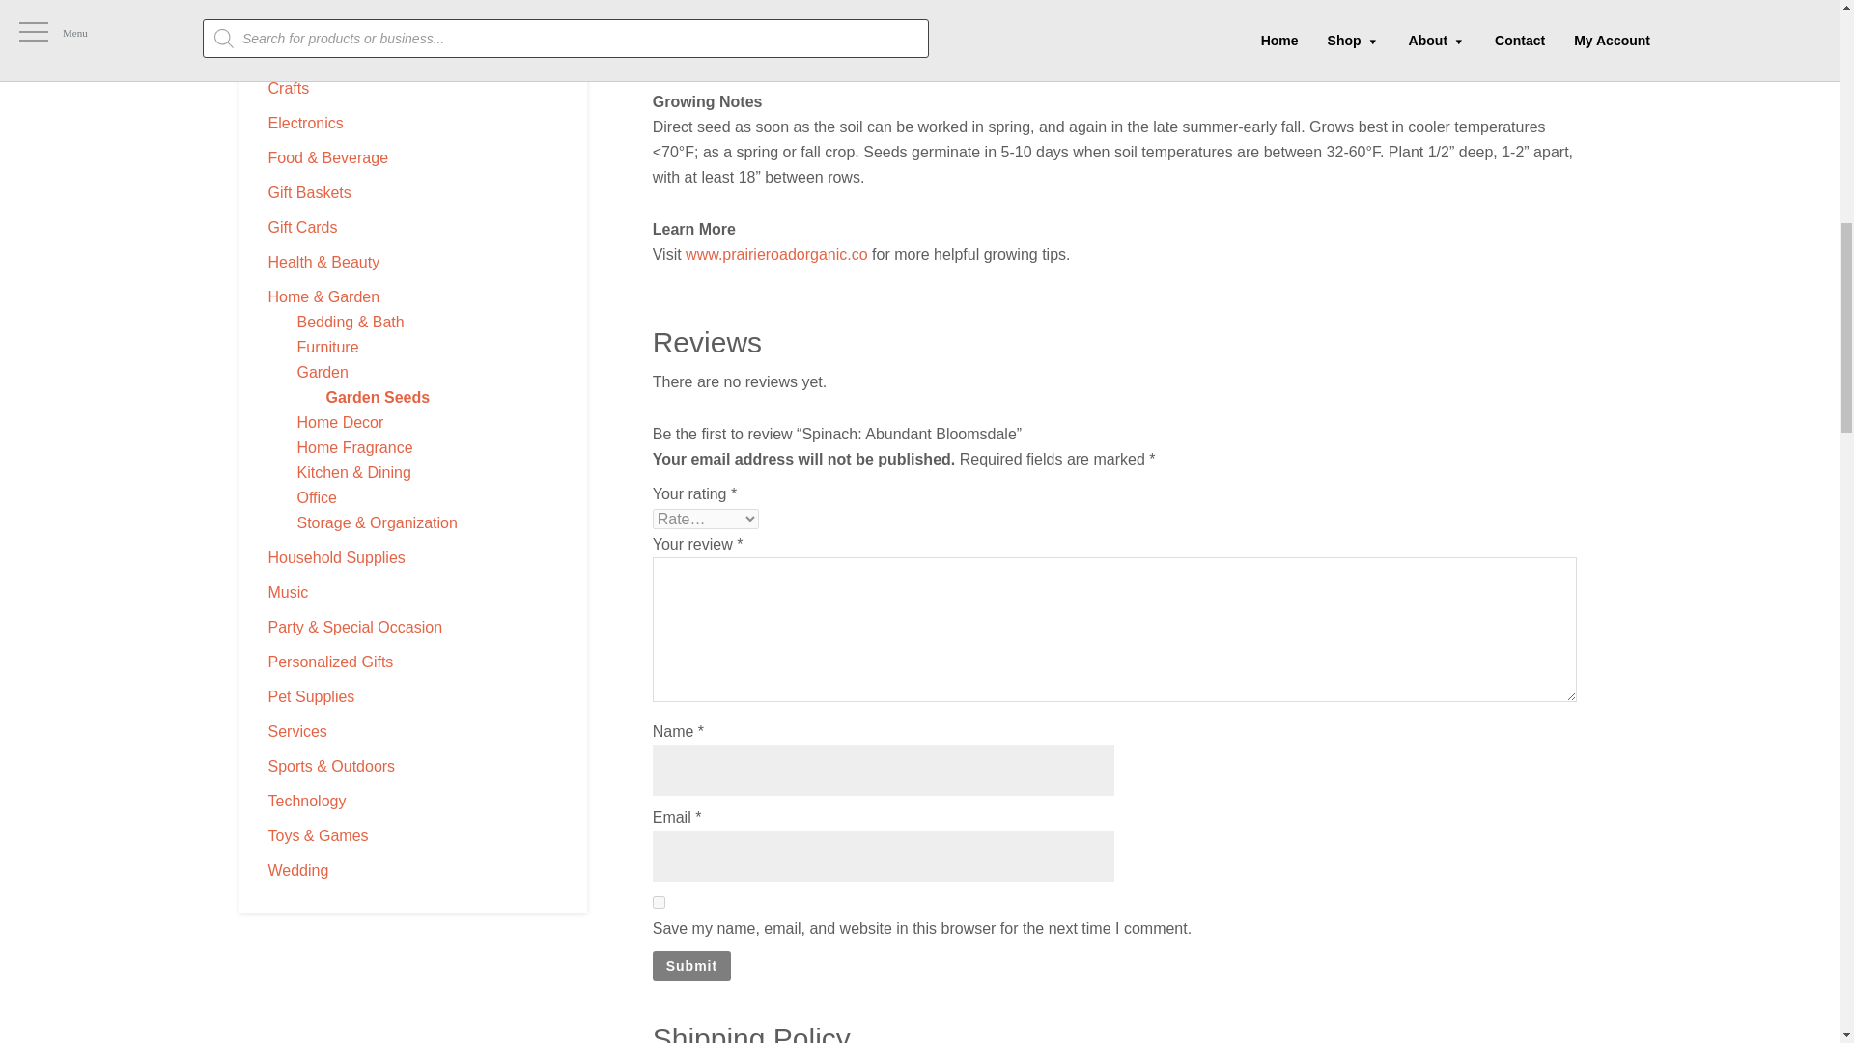  What do you see at coordinates (355, 446) in the screenshot?
I see `Home Fragrance` at bounding box center [355, 446].